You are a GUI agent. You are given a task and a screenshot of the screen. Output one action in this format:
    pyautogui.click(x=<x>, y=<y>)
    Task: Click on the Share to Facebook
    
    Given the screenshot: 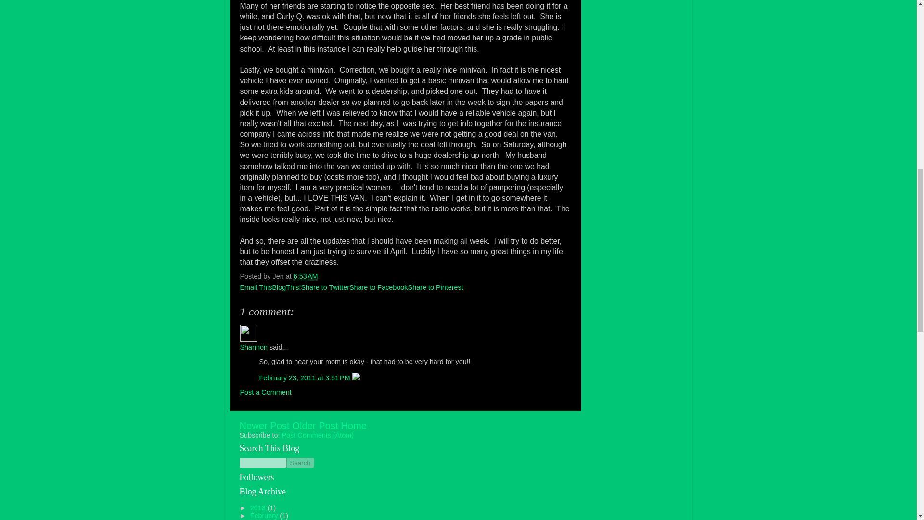 What is the action you would take?
    pyautogui.click(x=378, y=287)
    